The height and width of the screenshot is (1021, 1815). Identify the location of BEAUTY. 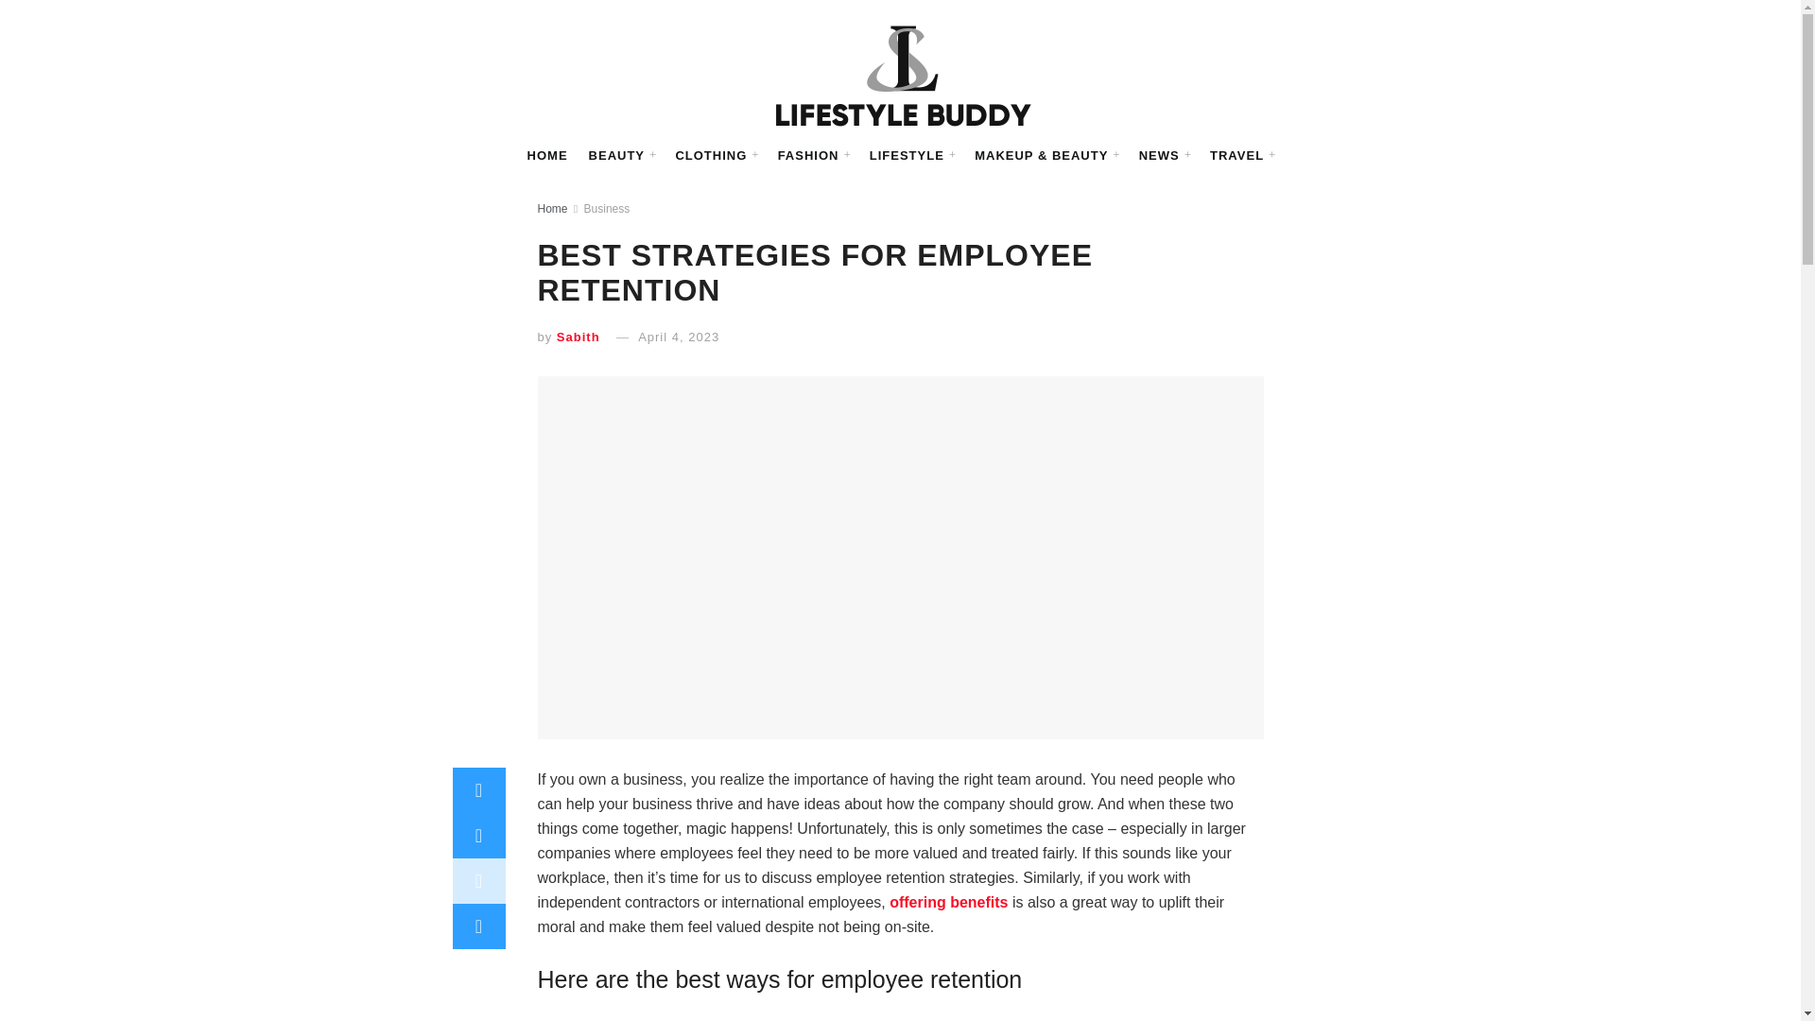
(622, 156).